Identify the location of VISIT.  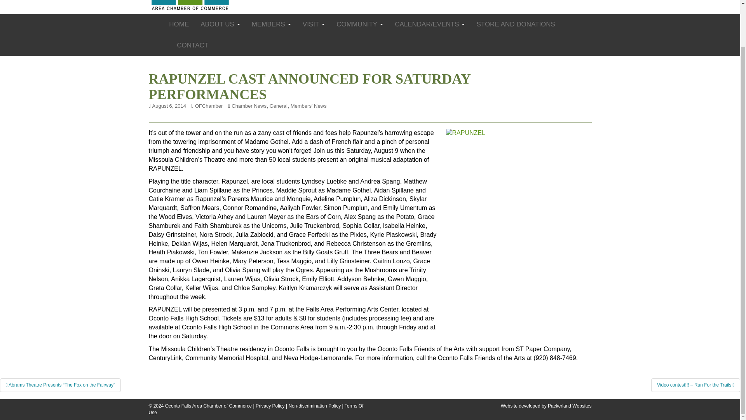
(305, 24).